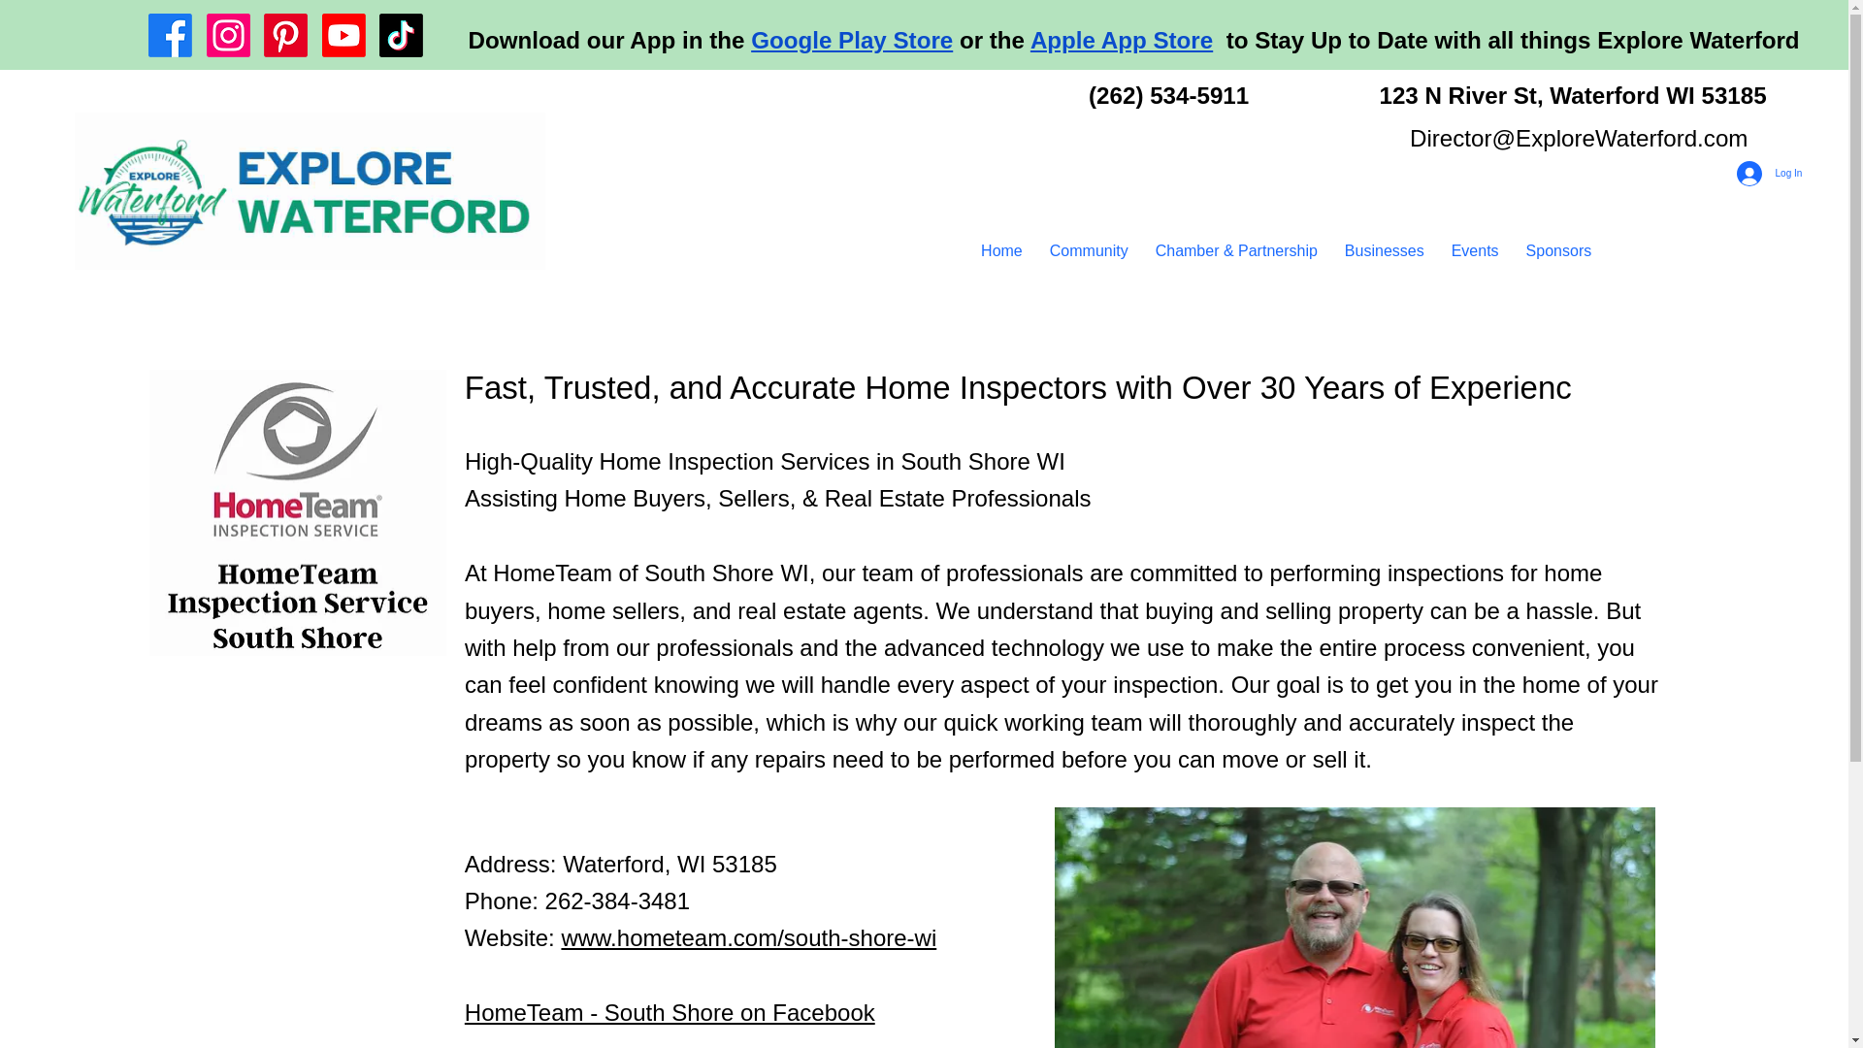 The height and width of the screenshot is (1048, 1863). I want to click on Home, so click(1001, 250).